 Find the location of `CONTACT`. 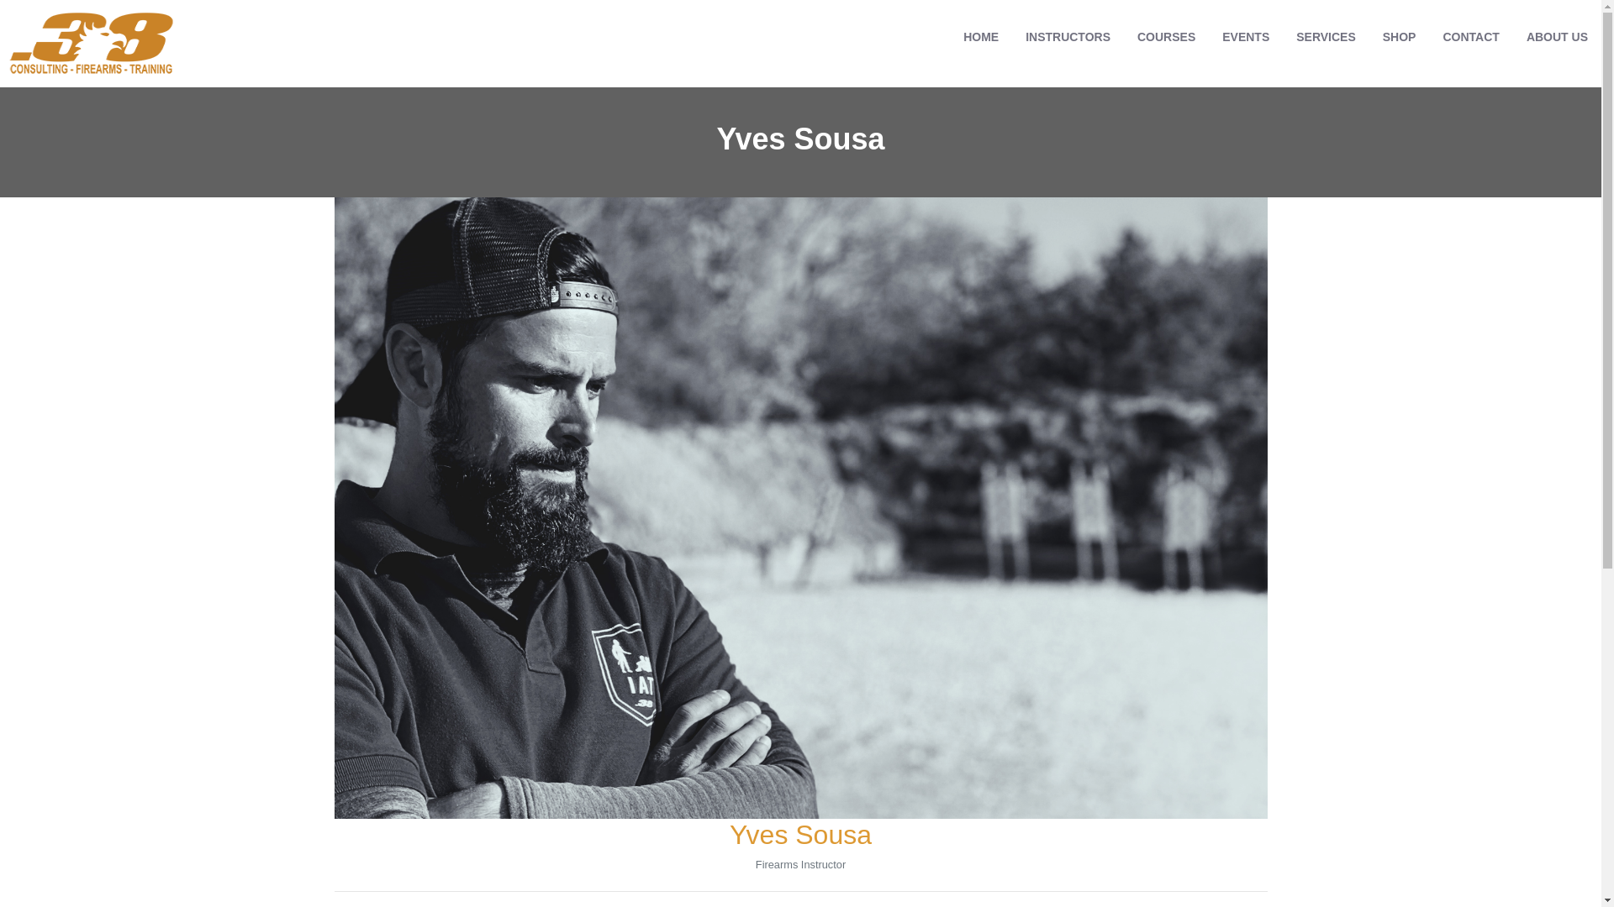

CONTACT is located at coordinates (1471, 37).